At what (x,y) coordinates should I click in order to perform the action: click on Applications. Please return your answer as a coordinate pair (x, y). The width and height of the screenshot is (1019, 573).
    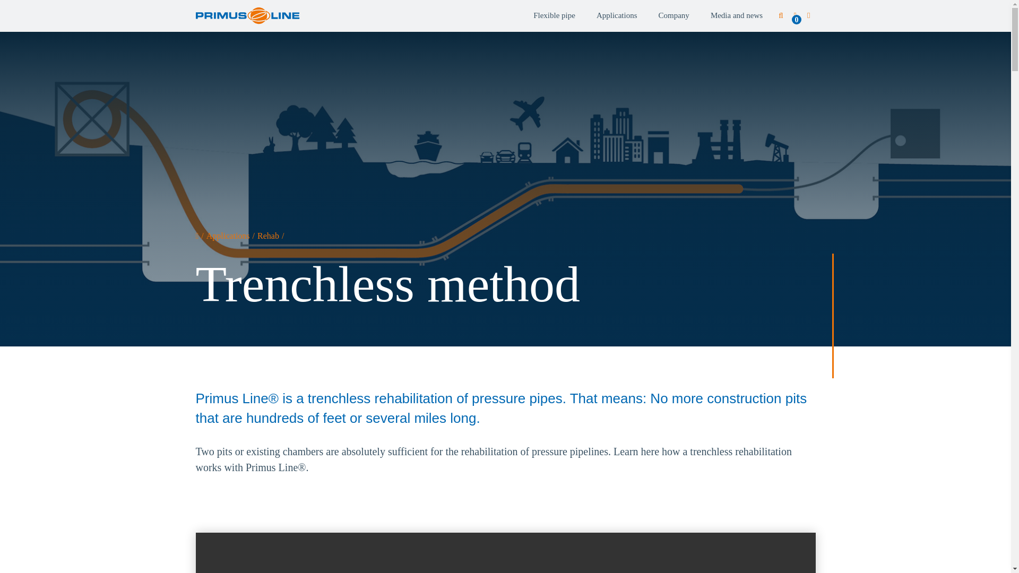
    Looking at the image, I should click on (617, 16).